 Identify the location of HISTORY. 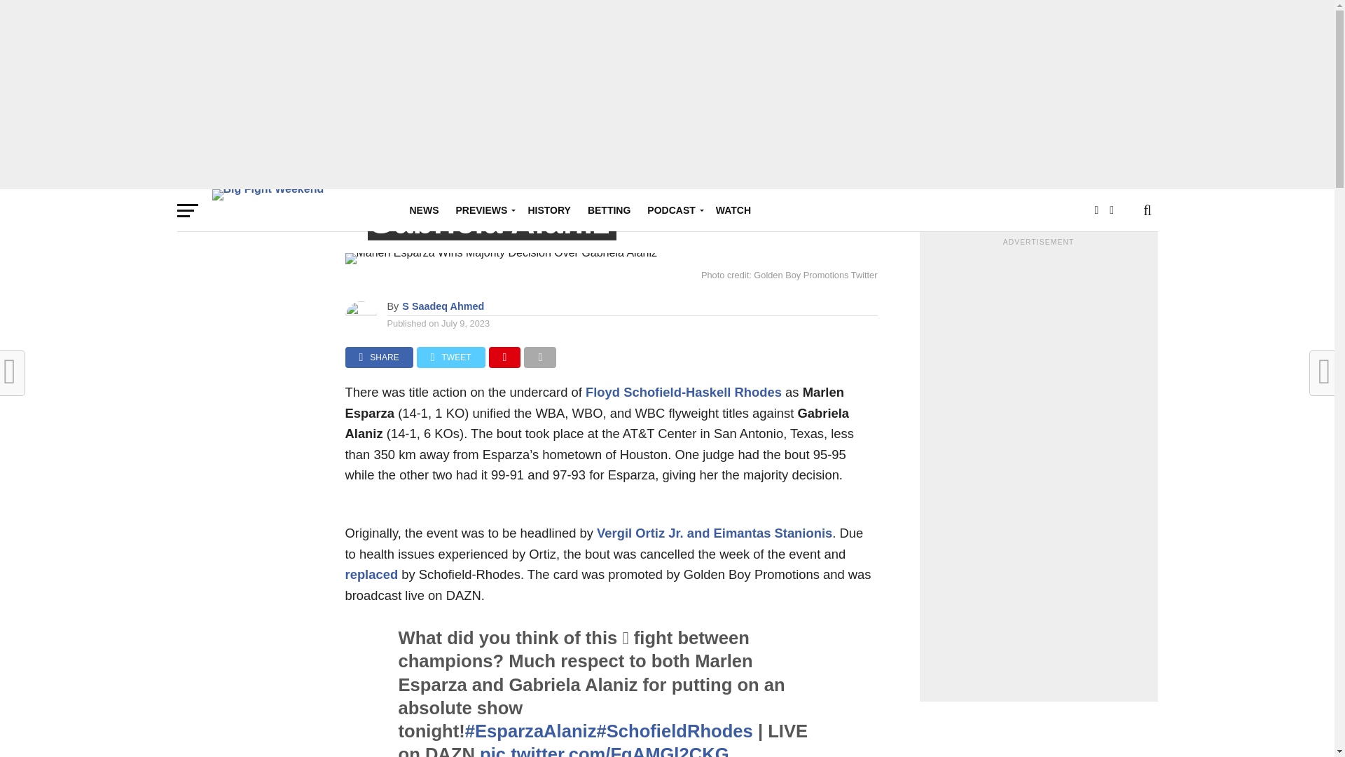
(549, 210).